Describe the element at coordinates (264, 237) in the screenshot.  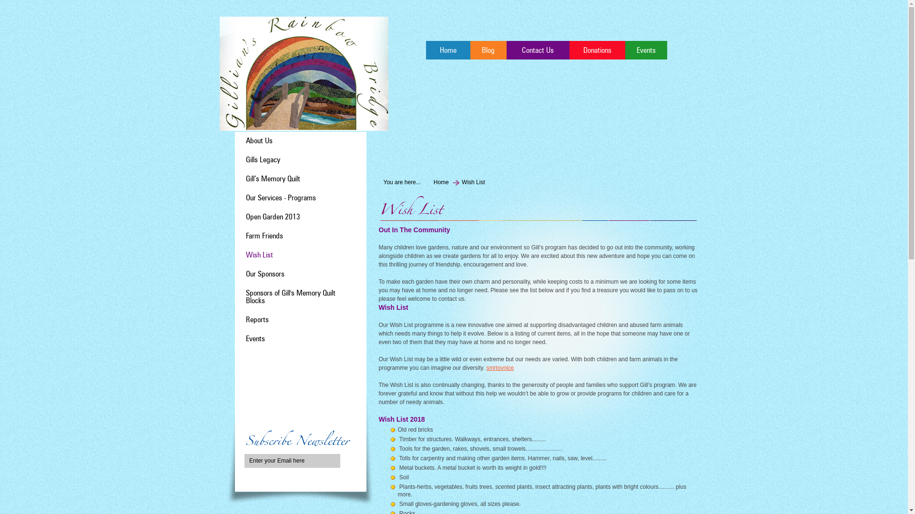
I see `Farm Friends` at that location.